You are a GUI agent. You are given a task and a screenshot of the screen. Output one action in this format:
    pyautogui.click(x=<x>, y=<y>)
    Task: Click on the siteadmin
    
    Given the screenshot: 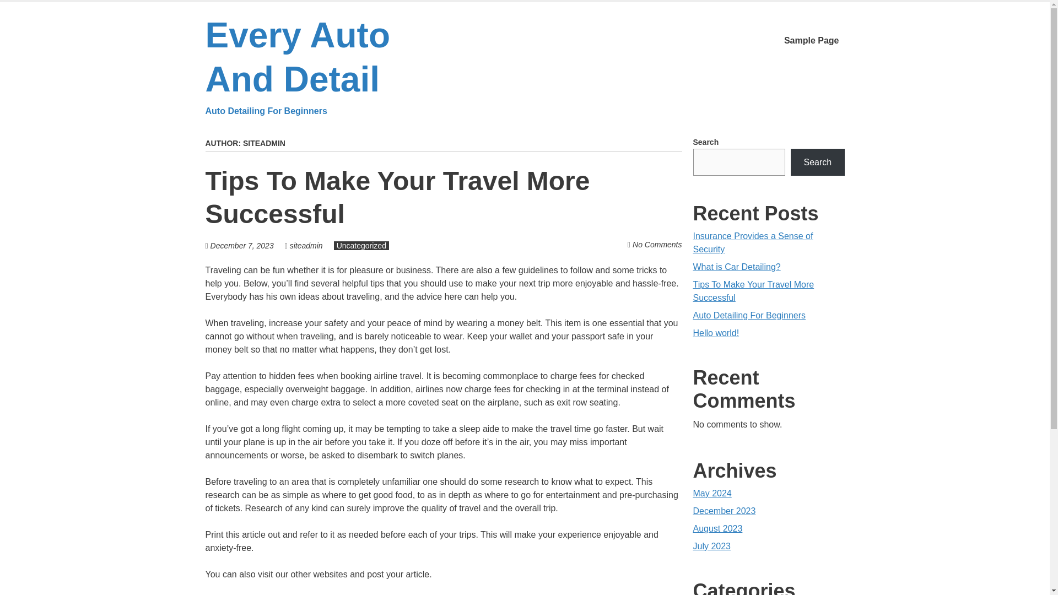 What is the action you would take?
    pyautogui.click(x=306, y=246)
    